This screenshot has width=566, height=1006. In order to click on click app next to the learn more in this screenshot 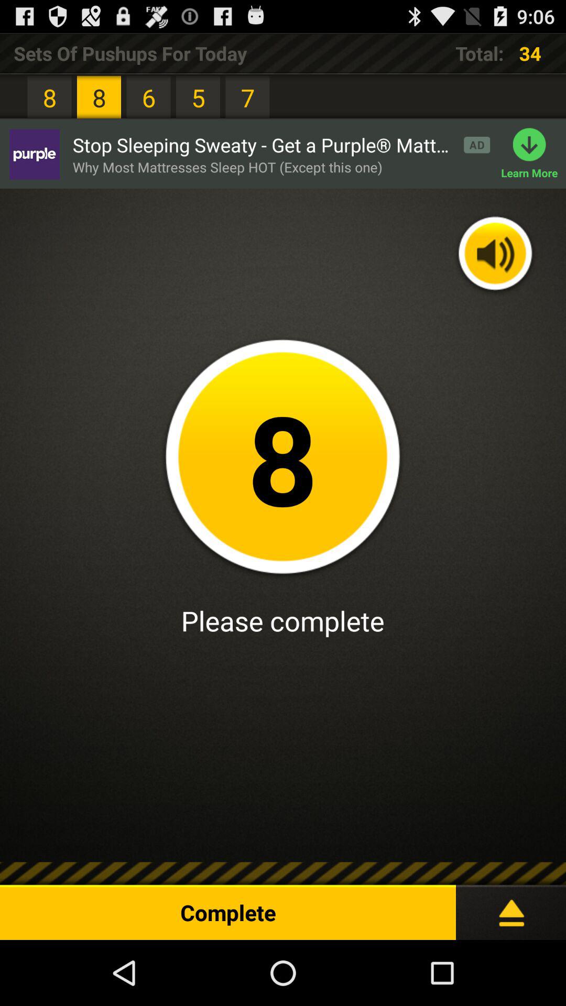, I will do `click(227, 167)`.